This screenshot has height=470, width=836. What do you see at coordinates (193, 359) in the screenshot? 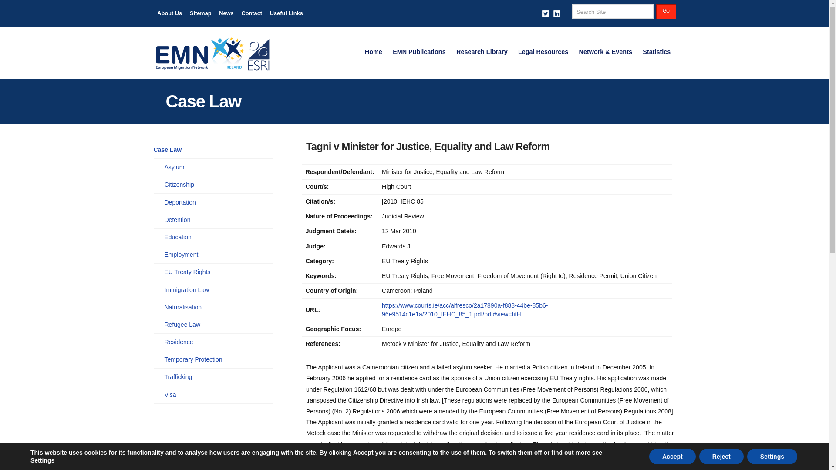
I see `Temporary Protection` at bounding box center [193, 359].